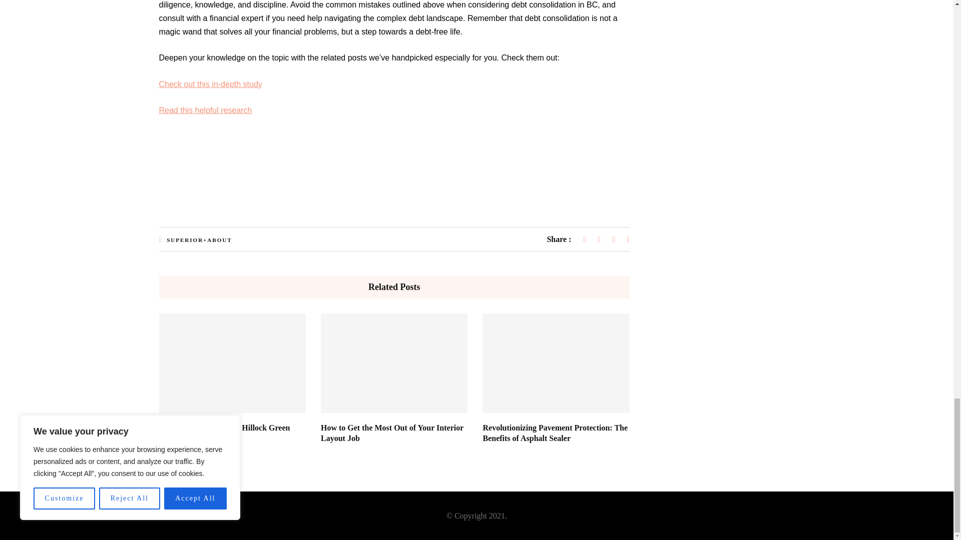 The image size is (961, 540). Describe the element at coordinates (205, 110) in the screenshot. I see `Read this helpful research` at that location.